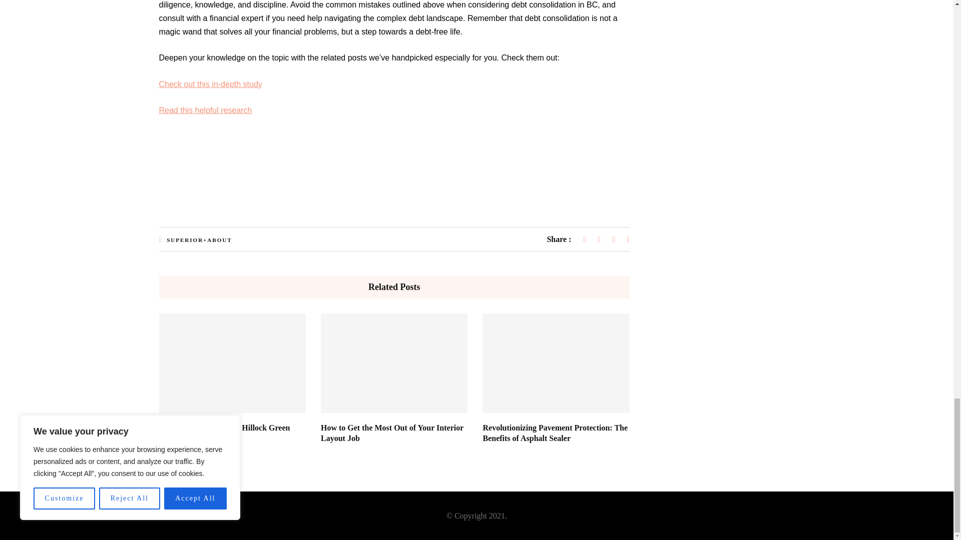 The image size is (961, 540). Describe the element at coordinates (205, 110) in the screenshot. I see `Read this helpful research` at that location.